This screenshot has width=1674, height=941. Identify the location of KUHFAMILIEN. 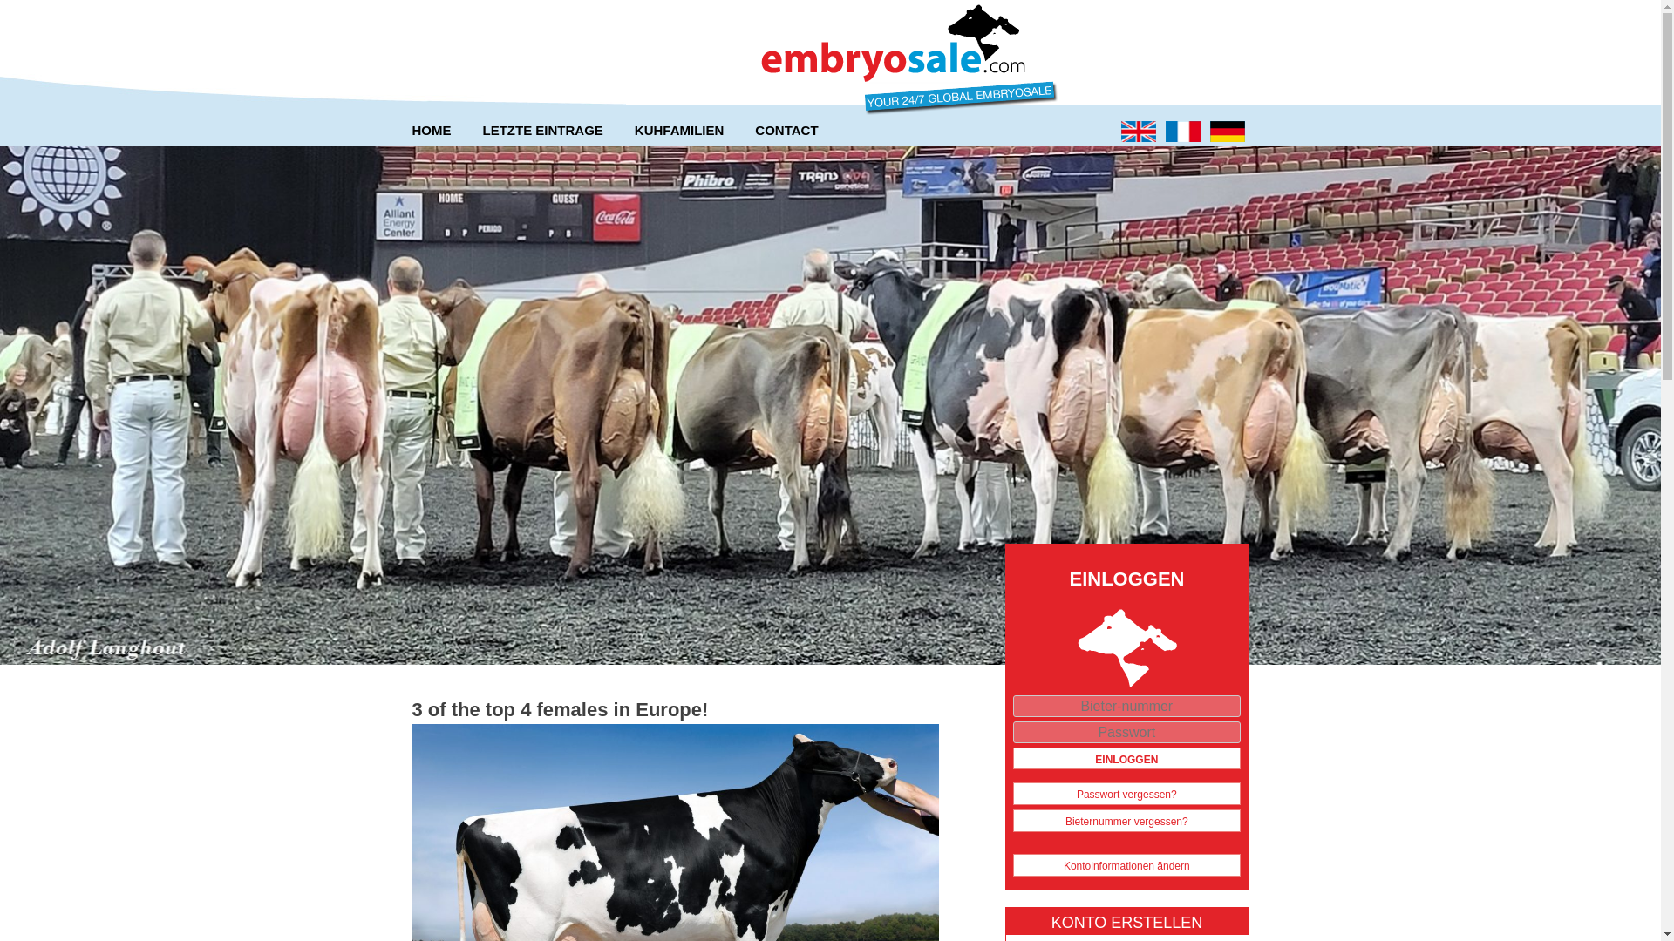
(679, 131).